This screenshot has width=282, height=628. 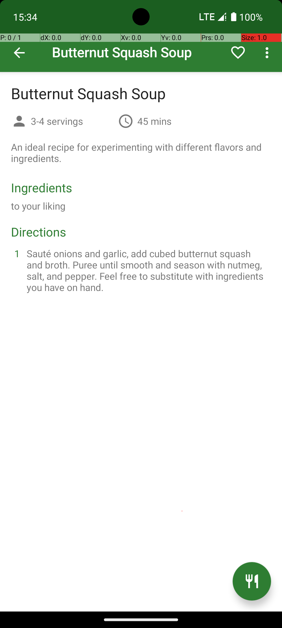 What do you see at coordinates (38, 206) in the screenshot?
I see `to your liking` at bounding box center [38, 206].